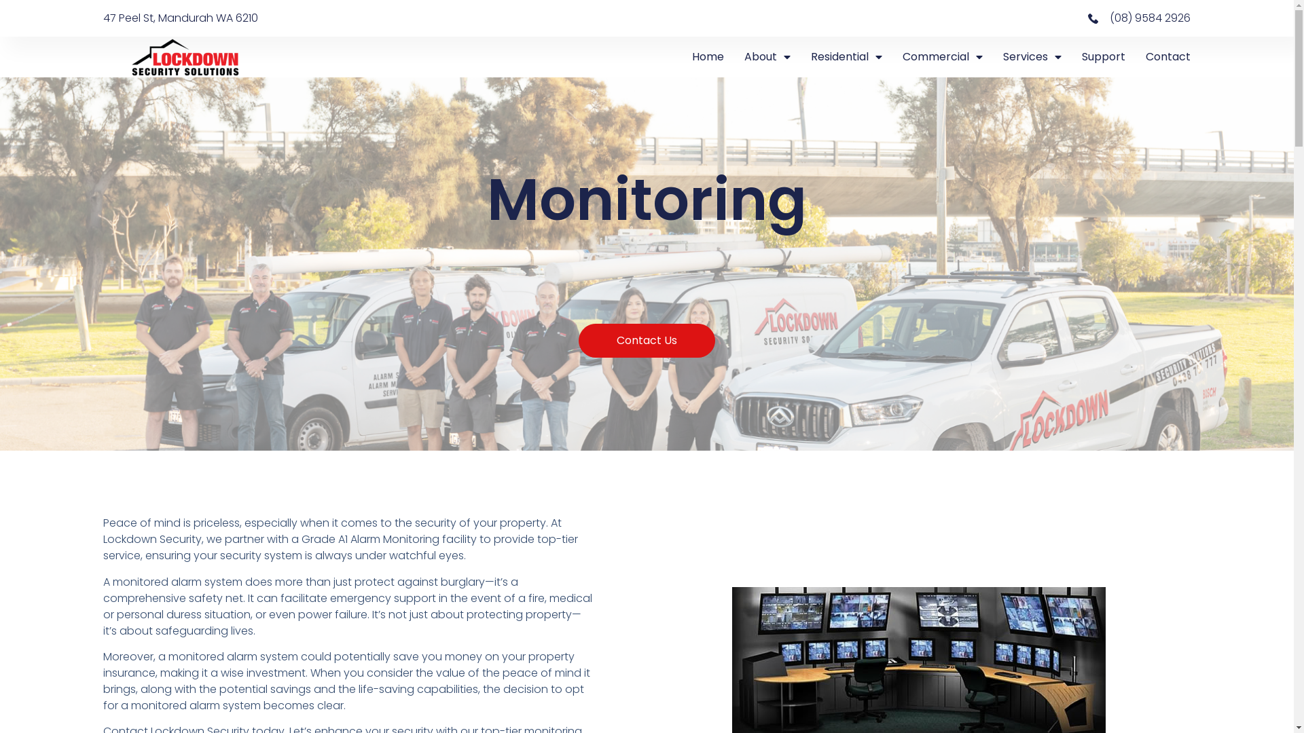  What do you see at coordinates (708, 57) in the screenshot?
I see `Home` at bounding box center [708, 57].